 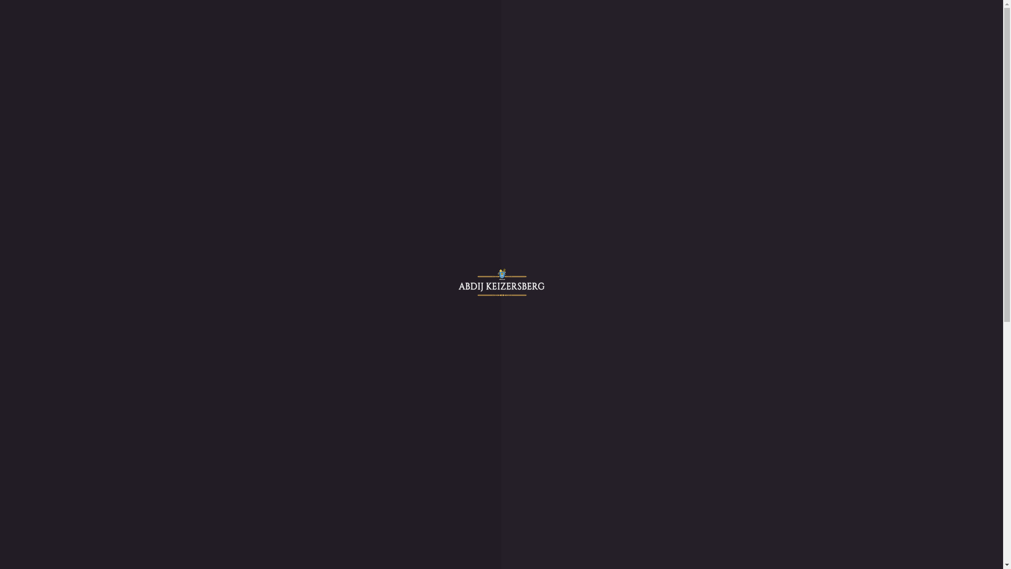 What do you see at coordinates (63, 126) in the screenshot?
I see `Castrum (abdijwinkel)` at bounding box center [63, 126].